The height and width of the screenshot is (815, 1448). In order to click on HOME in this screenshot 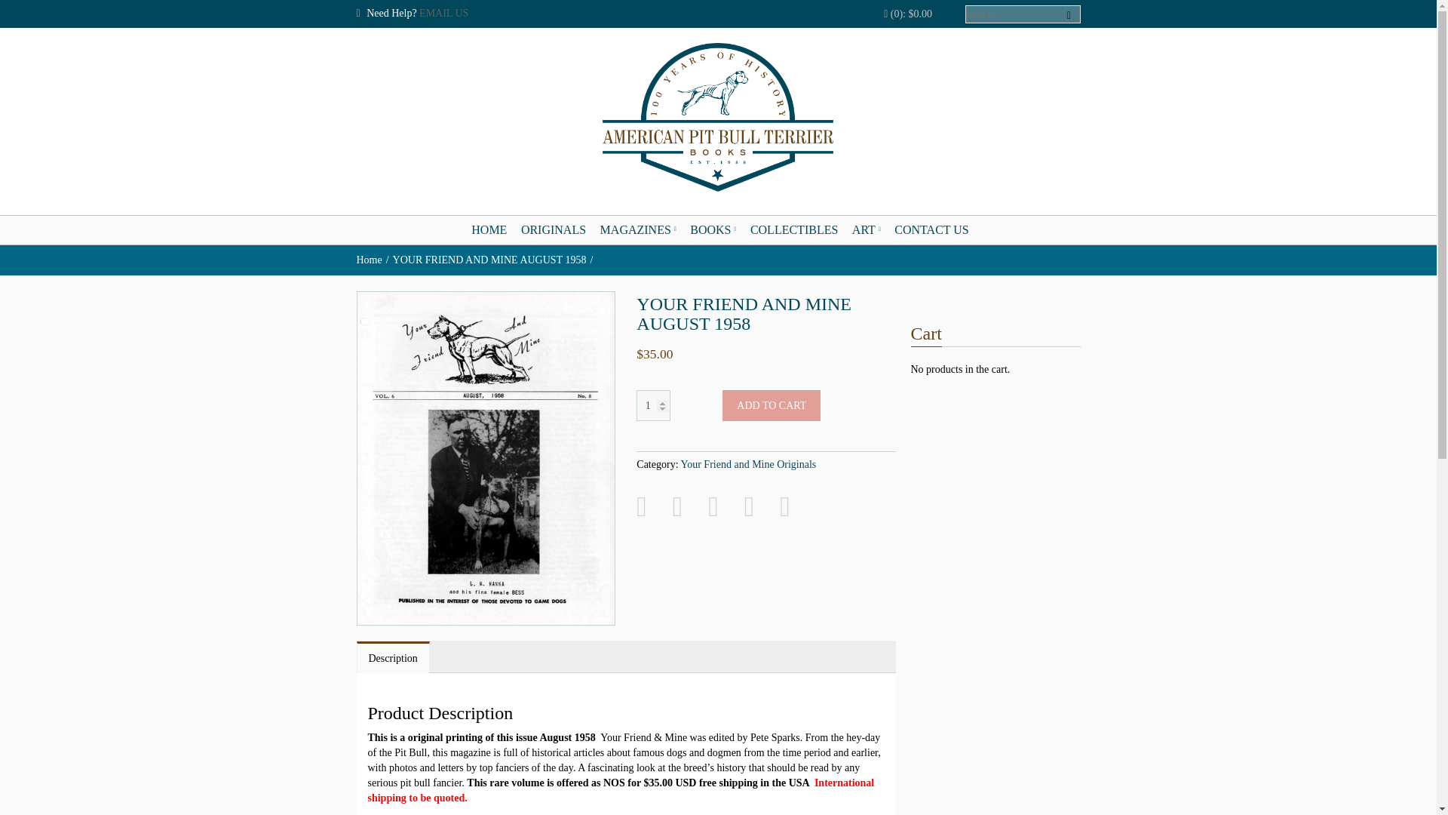, I will do `click(489, 229)`.